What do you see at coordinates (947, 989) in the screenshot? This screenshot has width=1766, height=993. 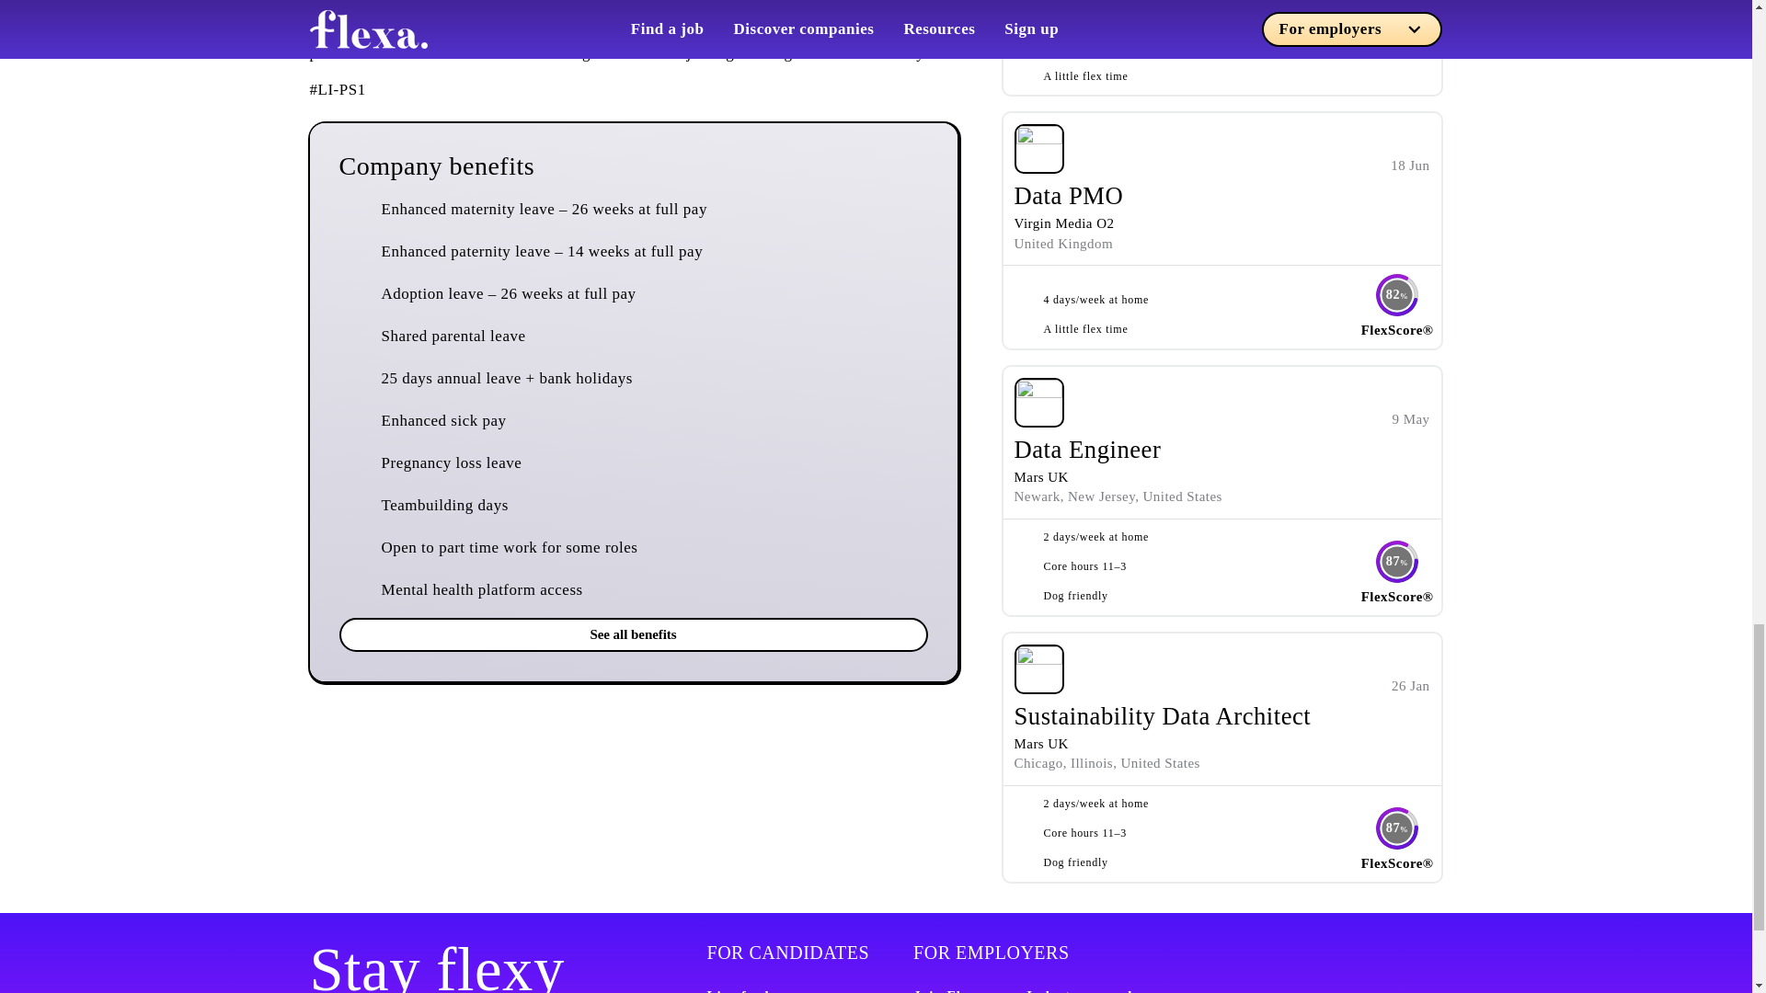 I see `Join Flexa` at bounding box center [947, 989].